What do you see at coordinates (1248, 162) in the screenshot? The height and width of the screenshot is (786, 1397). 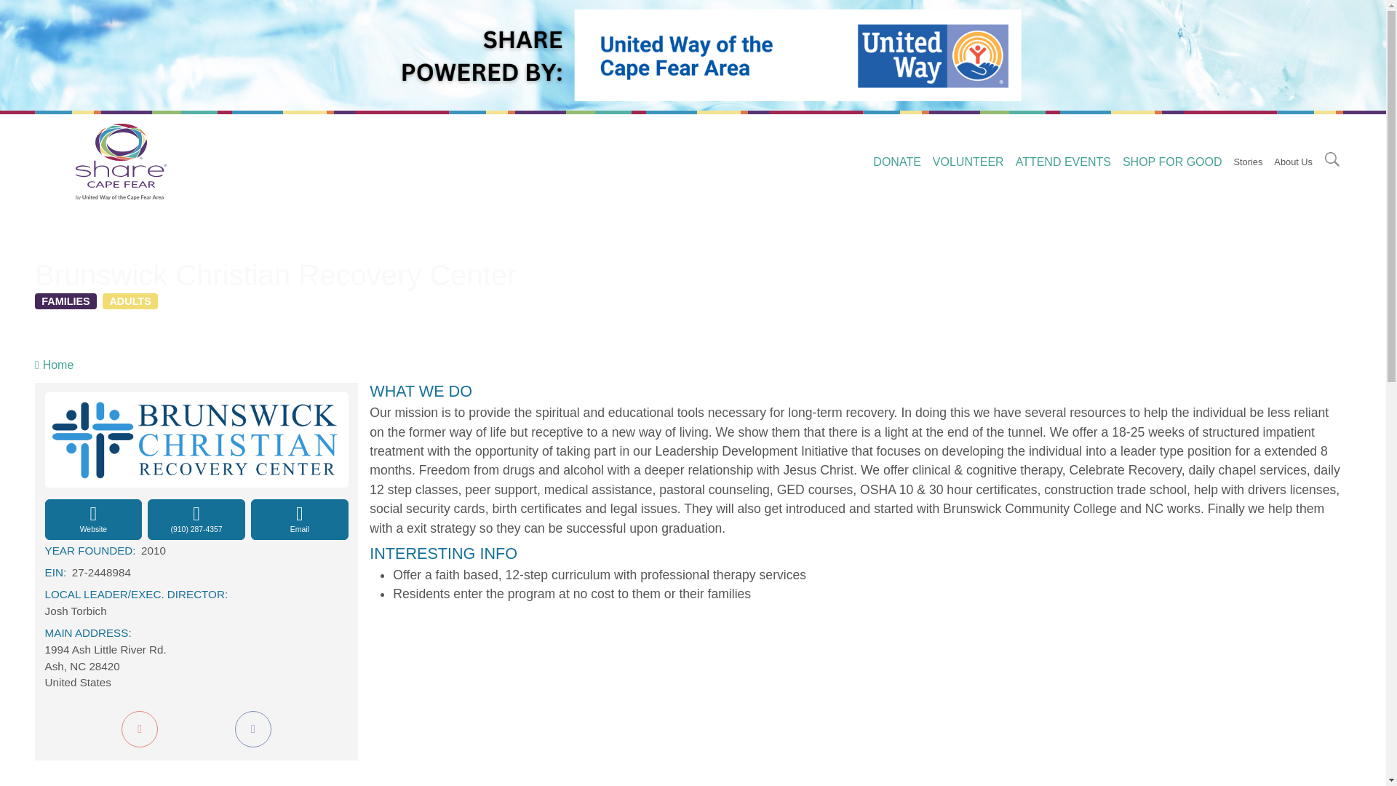 I see `Stories` at bounding box center [1248, 162].